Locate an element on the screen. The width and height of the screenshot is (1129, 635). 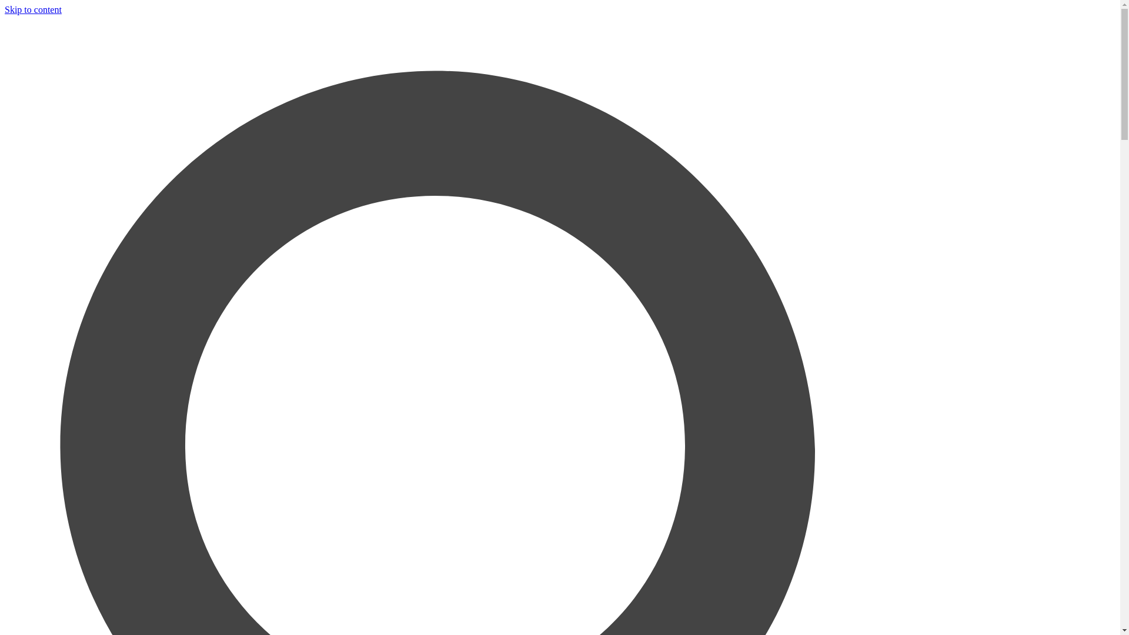
Skip to content is located at coordinates (33, 9).